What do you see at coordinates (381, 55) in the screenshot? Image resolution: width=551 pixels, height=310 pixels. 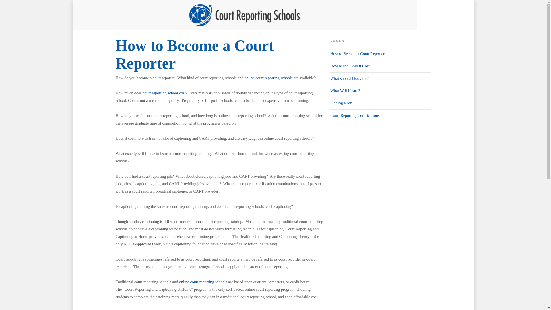 I see `How to Become a Court Reporter` at bounding box center [381, 55].